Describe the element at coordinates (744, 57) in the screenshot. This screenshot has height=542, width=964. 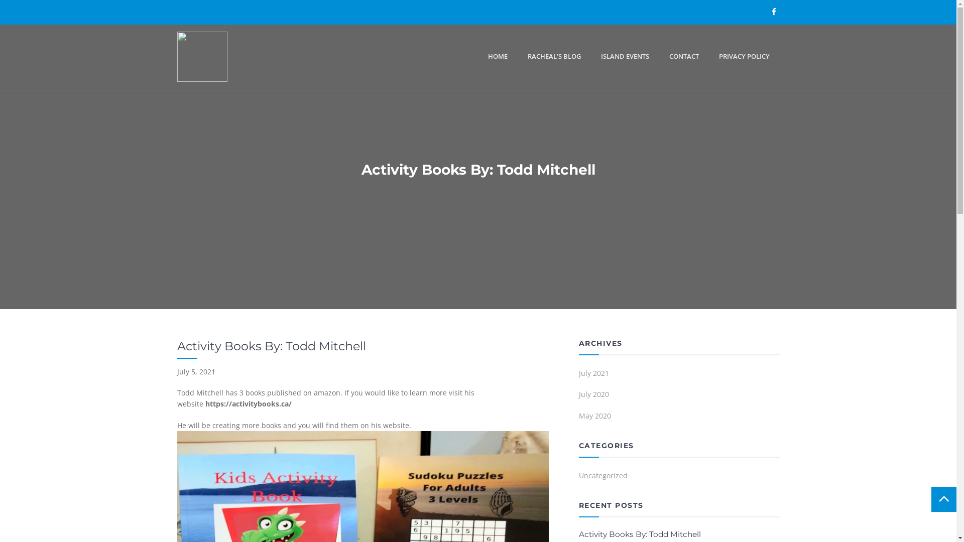
I see `PRIVACY POLICY` at that location.